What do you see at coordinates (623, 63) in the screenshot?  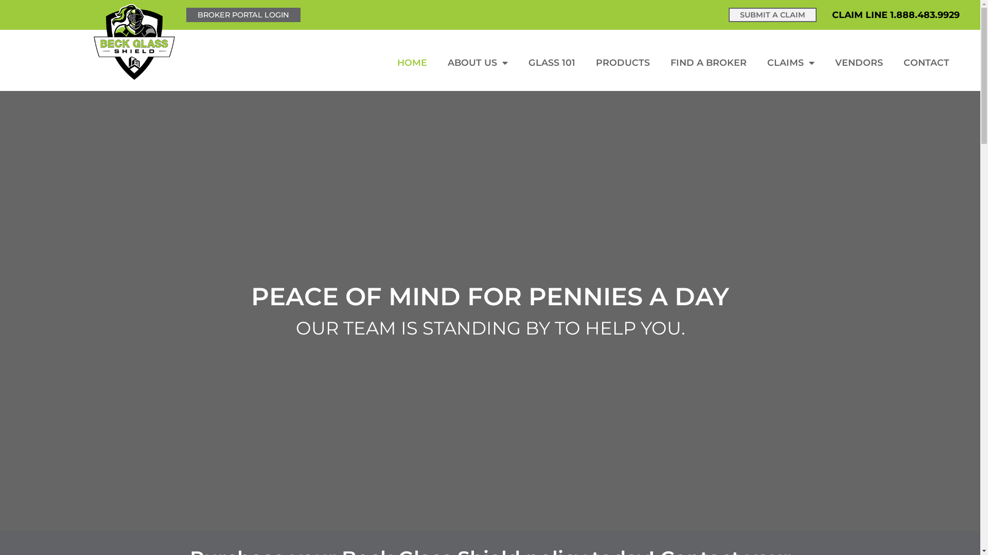 I see `PRODUCTS` at bounding box center [623, 63].